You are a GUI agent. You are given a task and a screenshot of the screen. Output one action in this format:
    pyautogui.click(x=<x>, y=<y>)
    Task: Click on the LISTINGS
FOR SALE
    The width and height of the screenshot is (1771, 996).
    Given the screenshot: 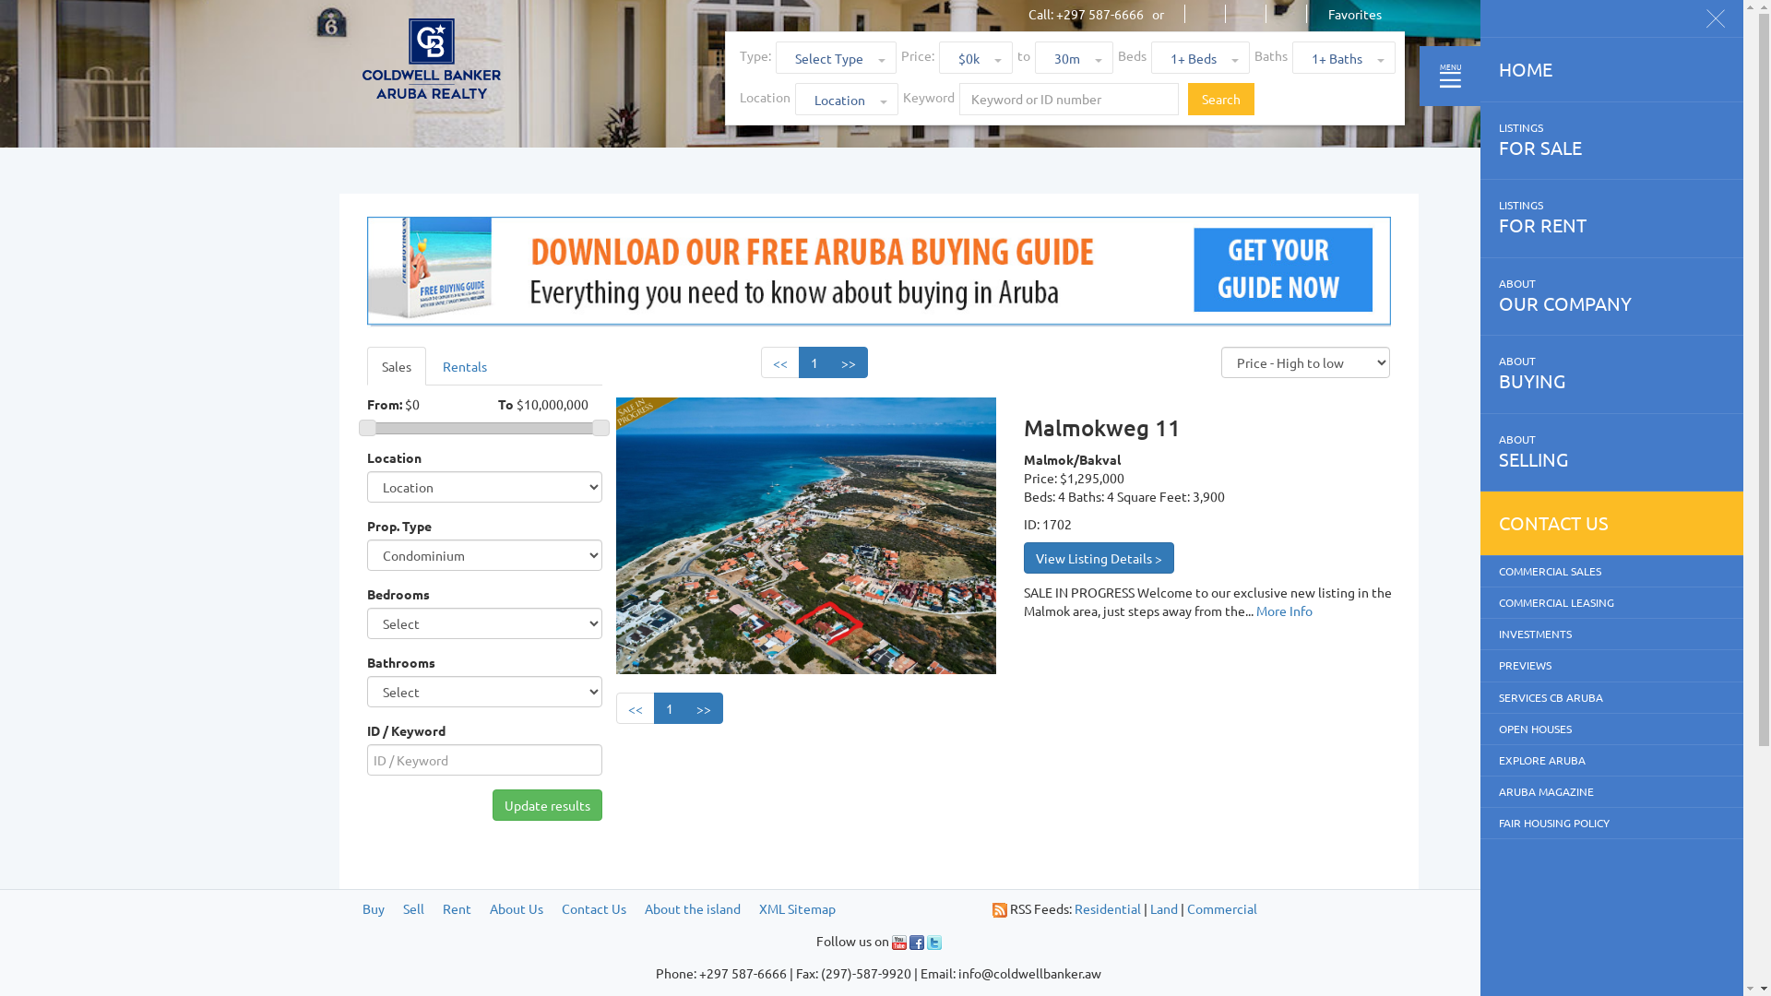 What is the action you would take?
    pyautogui.click(x=1612, y=141)
    